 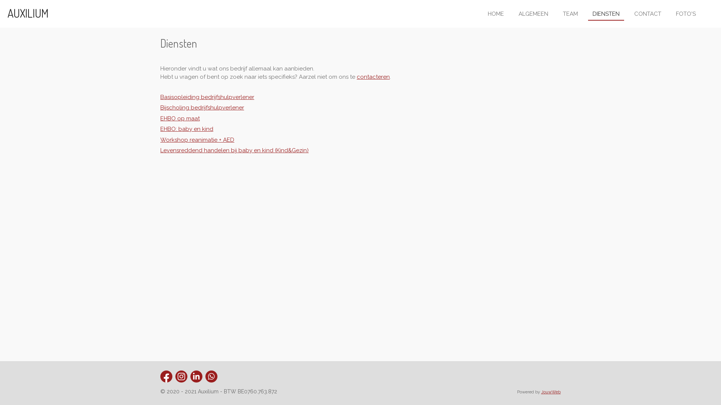 What do you see at coordinates (202, 108) in the screenshot?
I see `Bijscholing bedrijfshulpverlener` at bounding box center [202, 108].